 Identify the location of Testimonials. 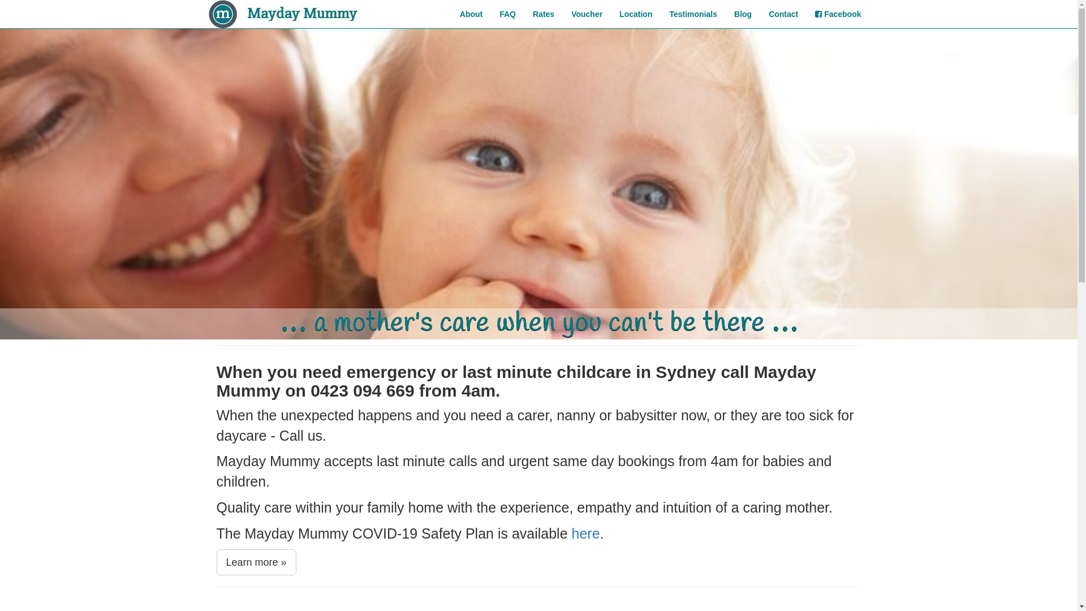
(693, 14).